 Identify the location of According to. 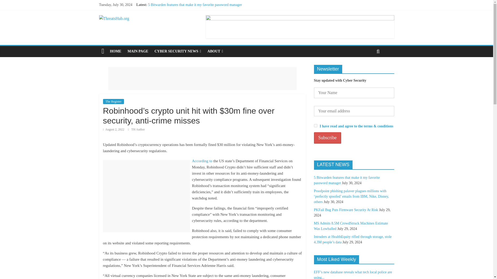
(202, 161).